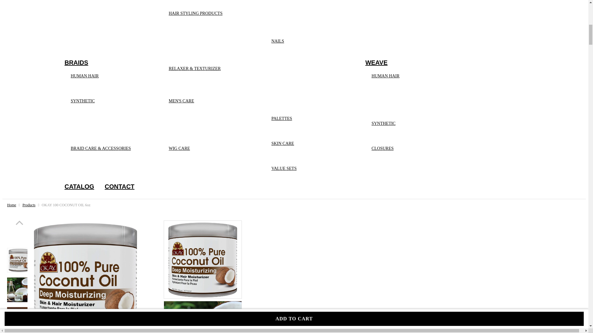 The image size is (593, 333). I want to click on CROCHET BRAIDS, so click(104, 128).